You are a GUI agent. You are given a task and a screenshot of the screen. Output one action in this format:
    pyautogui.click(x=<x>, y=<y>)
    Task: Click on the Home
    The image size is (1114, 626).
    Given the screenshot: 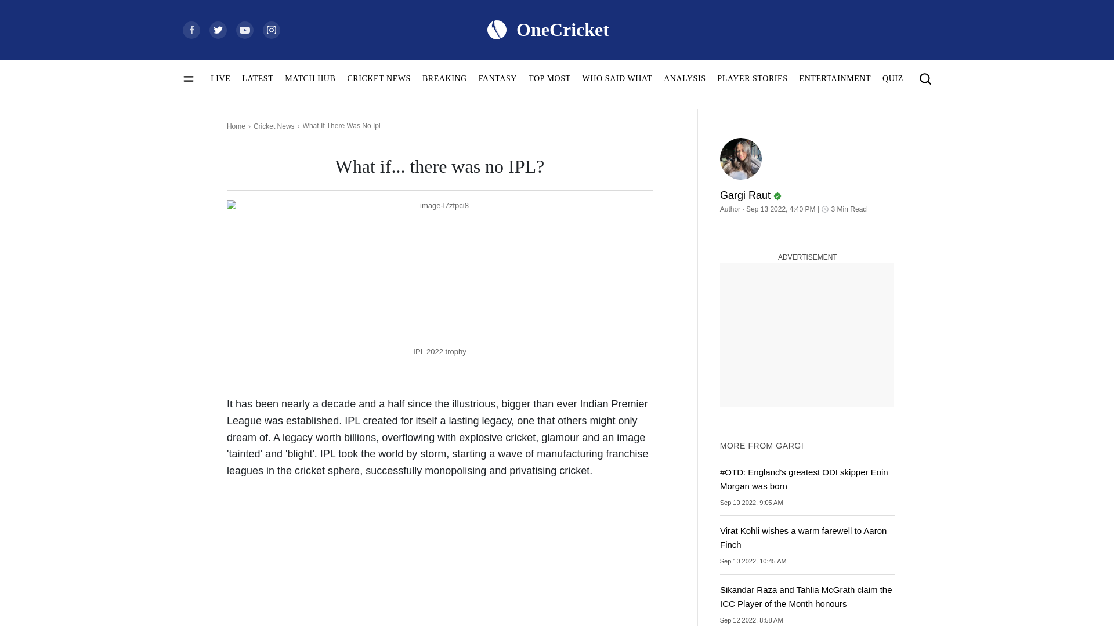 What is the action you would take?
    pyautogui.click(x=236, y=126)
    